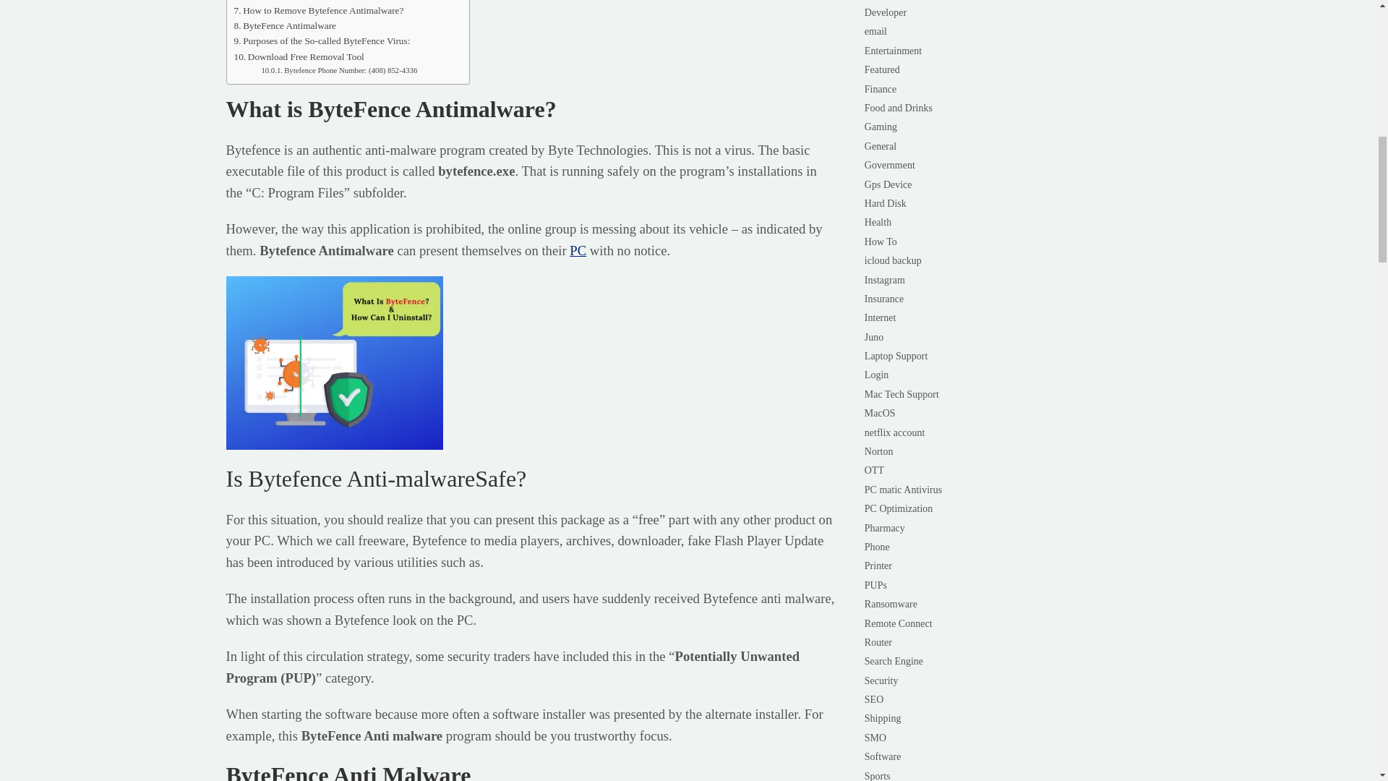  I want to click on Download Free Removal Tool, so click(299, 56).